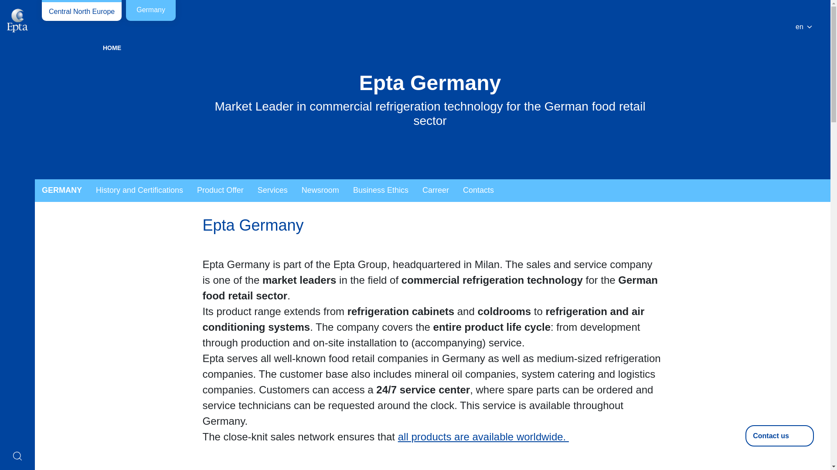  What do you see at coordinates (483, 437) in the screenshot?
I see `all products are available worldwide. ` at bounding box center [483, 437].